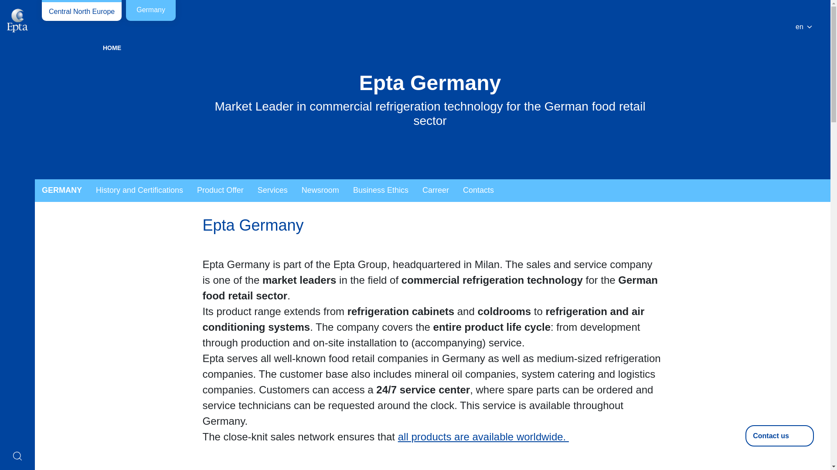  What do you see at coordinates (483, 437) in the screenshot?
I see `all products are available worldwide. ` at bounding box center [483, 437].